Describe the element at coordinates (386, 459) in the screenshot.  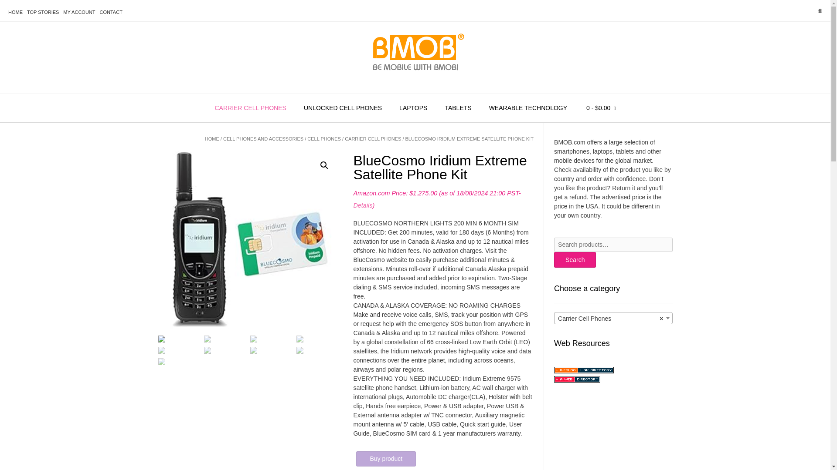
I see `Buy product` at that location.